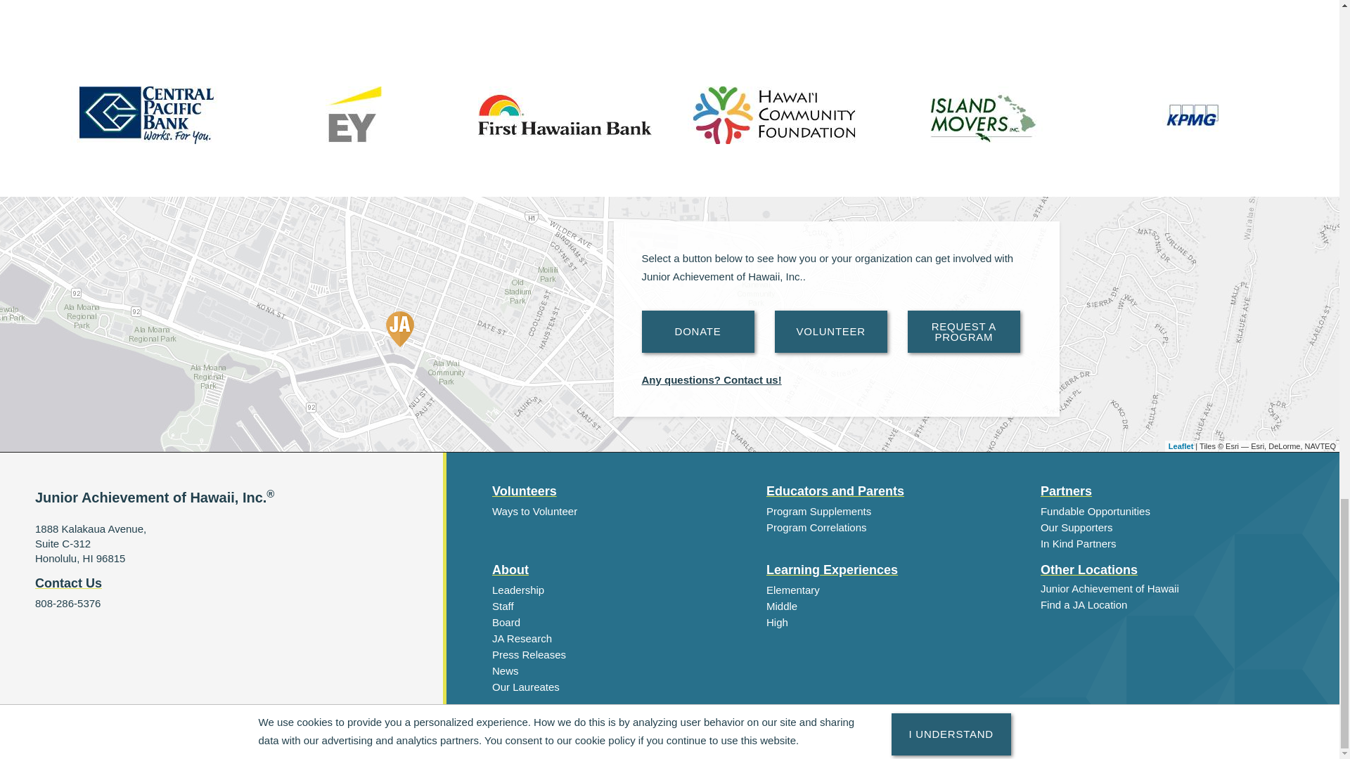 The width and height of the screenshot is (1350, 759). I want to click on REQUEST A PROGRAM, so click(963, 332).